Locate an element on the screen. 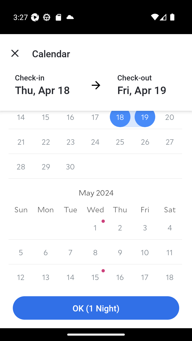  9 9 May 2024 is located at coordinates (120, 252).